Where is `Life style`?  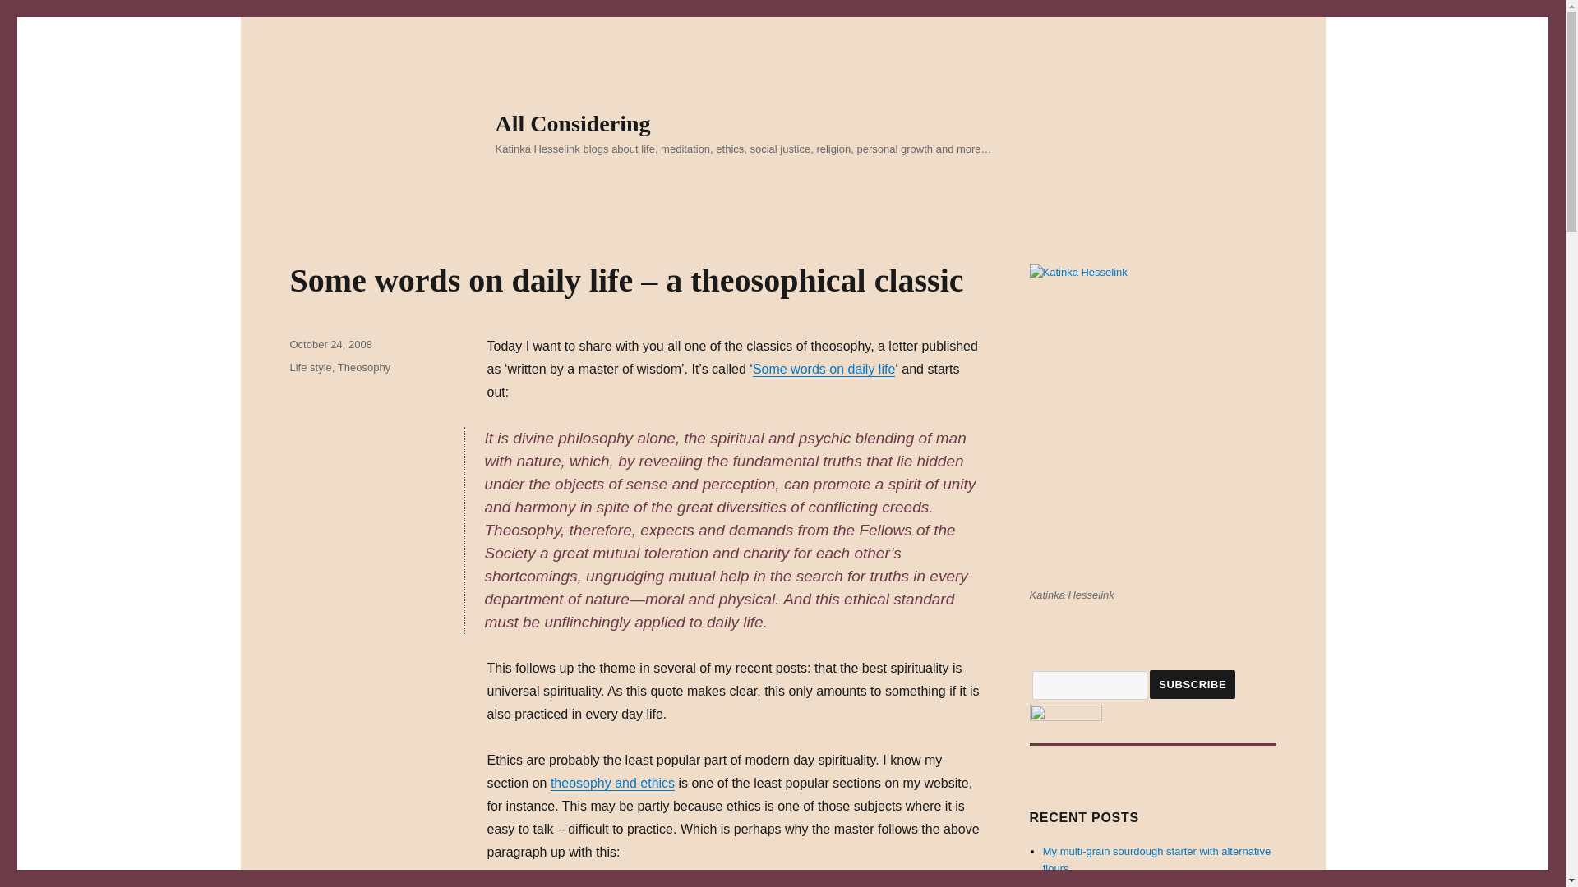
Life style is located at coordinates (310, 366).